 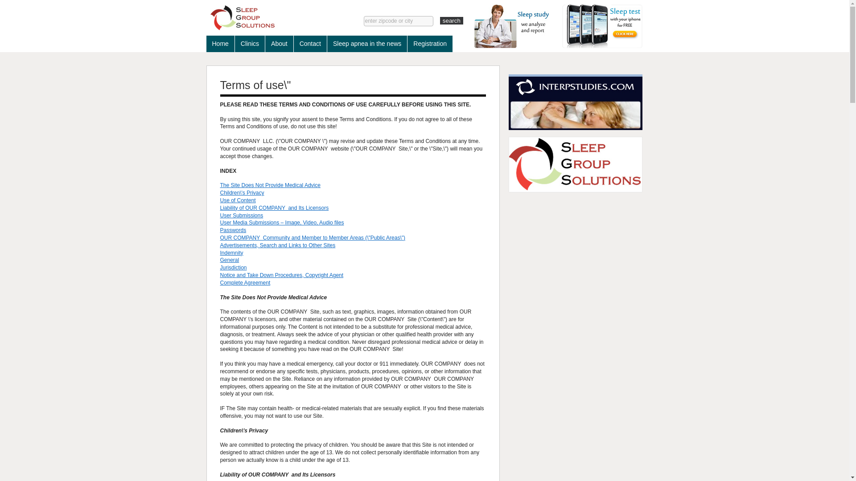 What do you see at coordinates (220, 44) in the screenshot?
I see `Home` at bounding box center [220, 44].